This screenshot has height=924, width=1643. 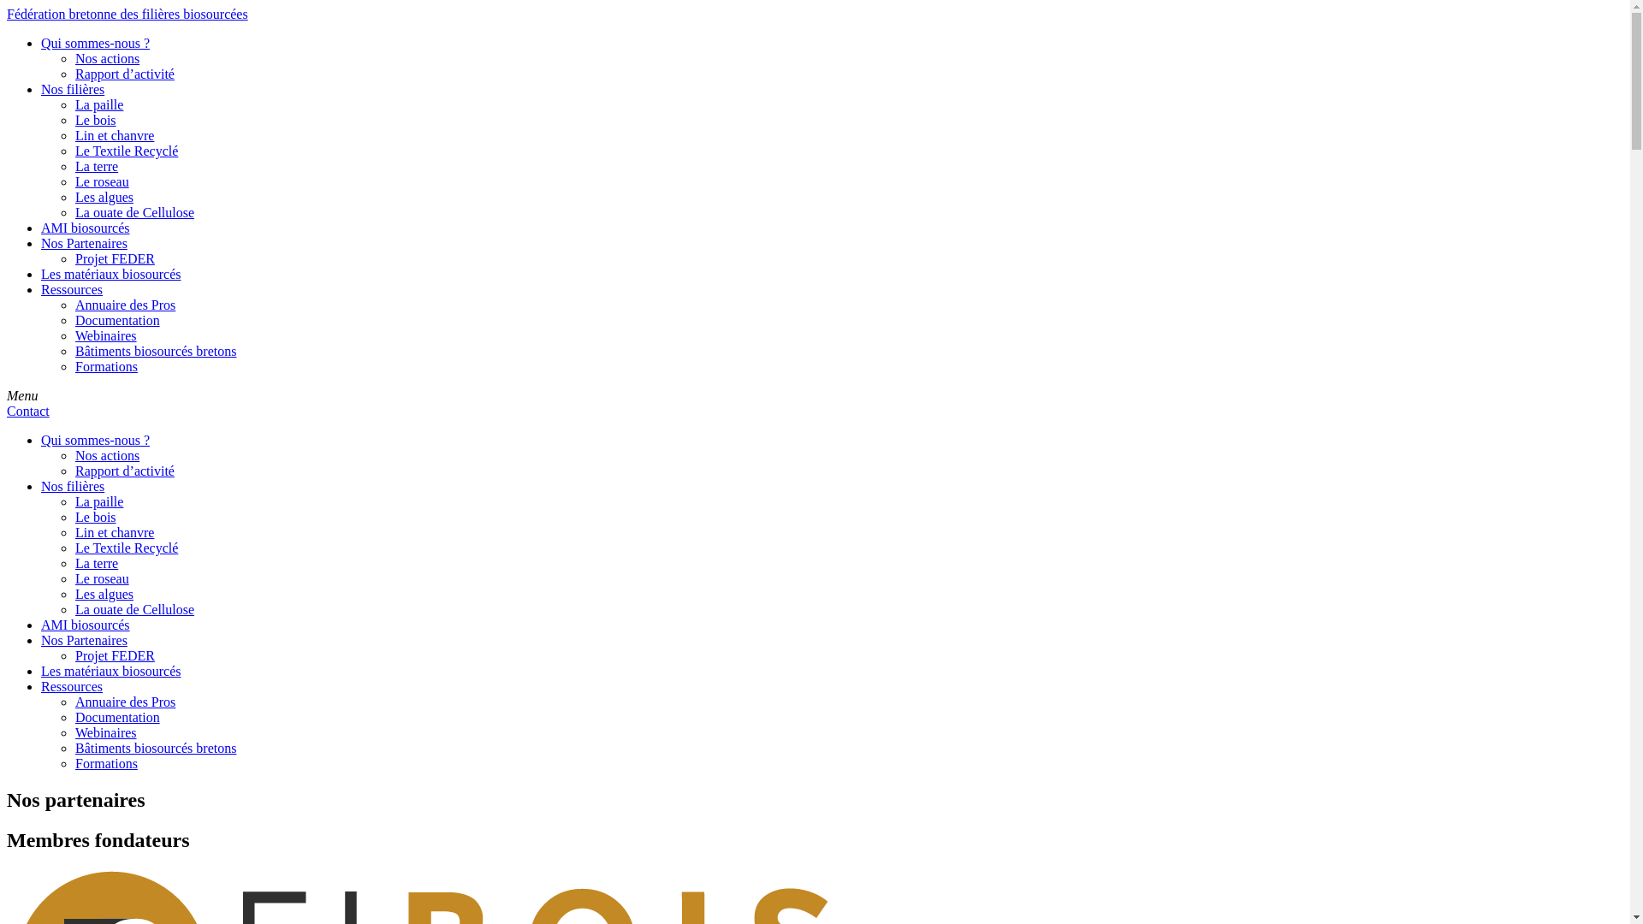 What do you see at coordinates (96, 43) in the screenshot?
I see `Qui sommes-nous ?` at bounding box center [96, 43].